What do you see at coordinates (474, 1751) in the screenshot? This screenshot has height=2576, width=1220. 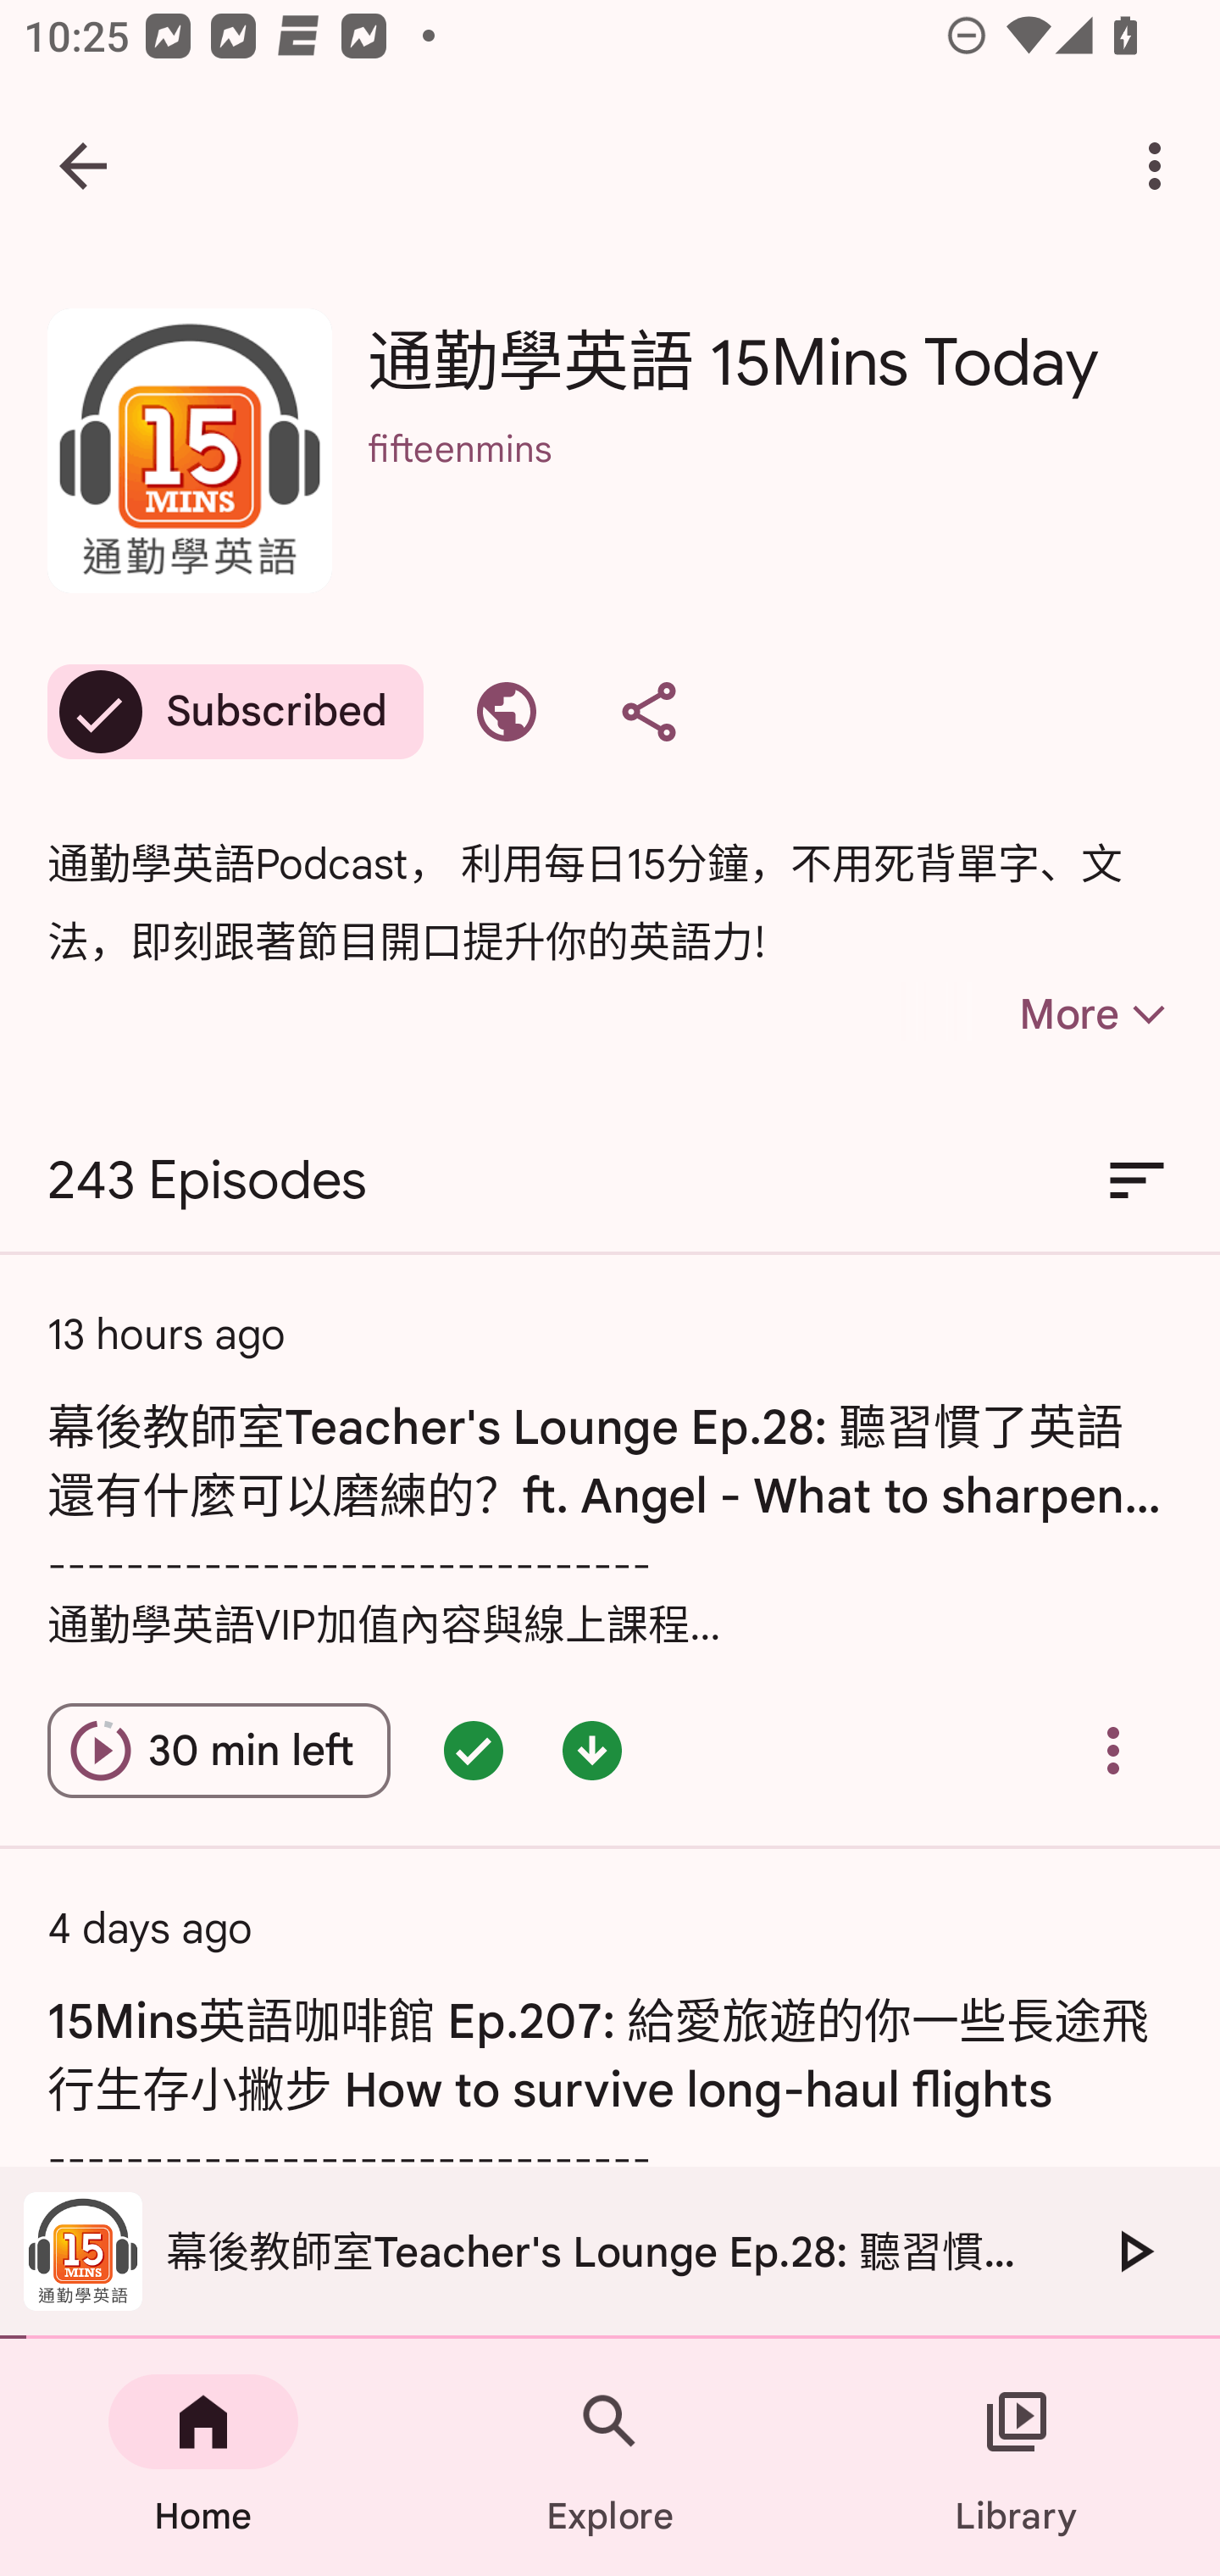 I see `Episode queued - double tap for options` at bounding box center [474, 1751].